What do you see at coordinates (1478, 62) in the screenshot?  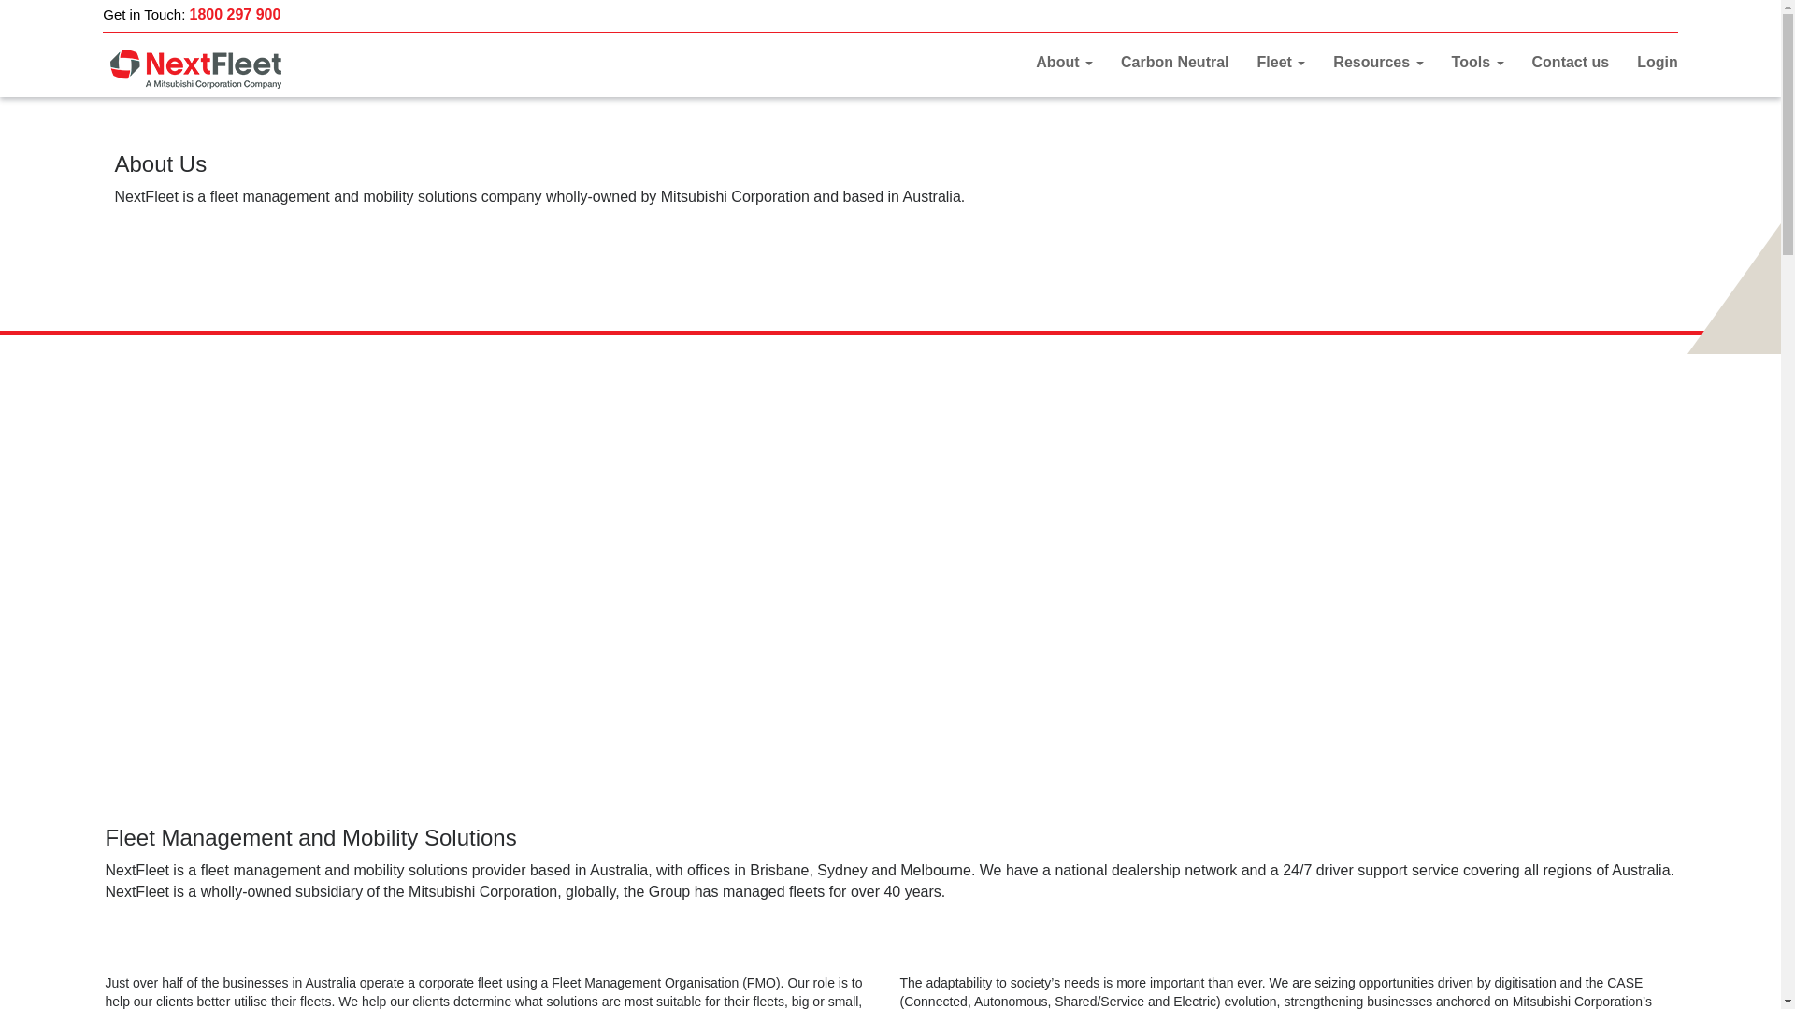 I see `Tools` at bounding box center [1478, 62].